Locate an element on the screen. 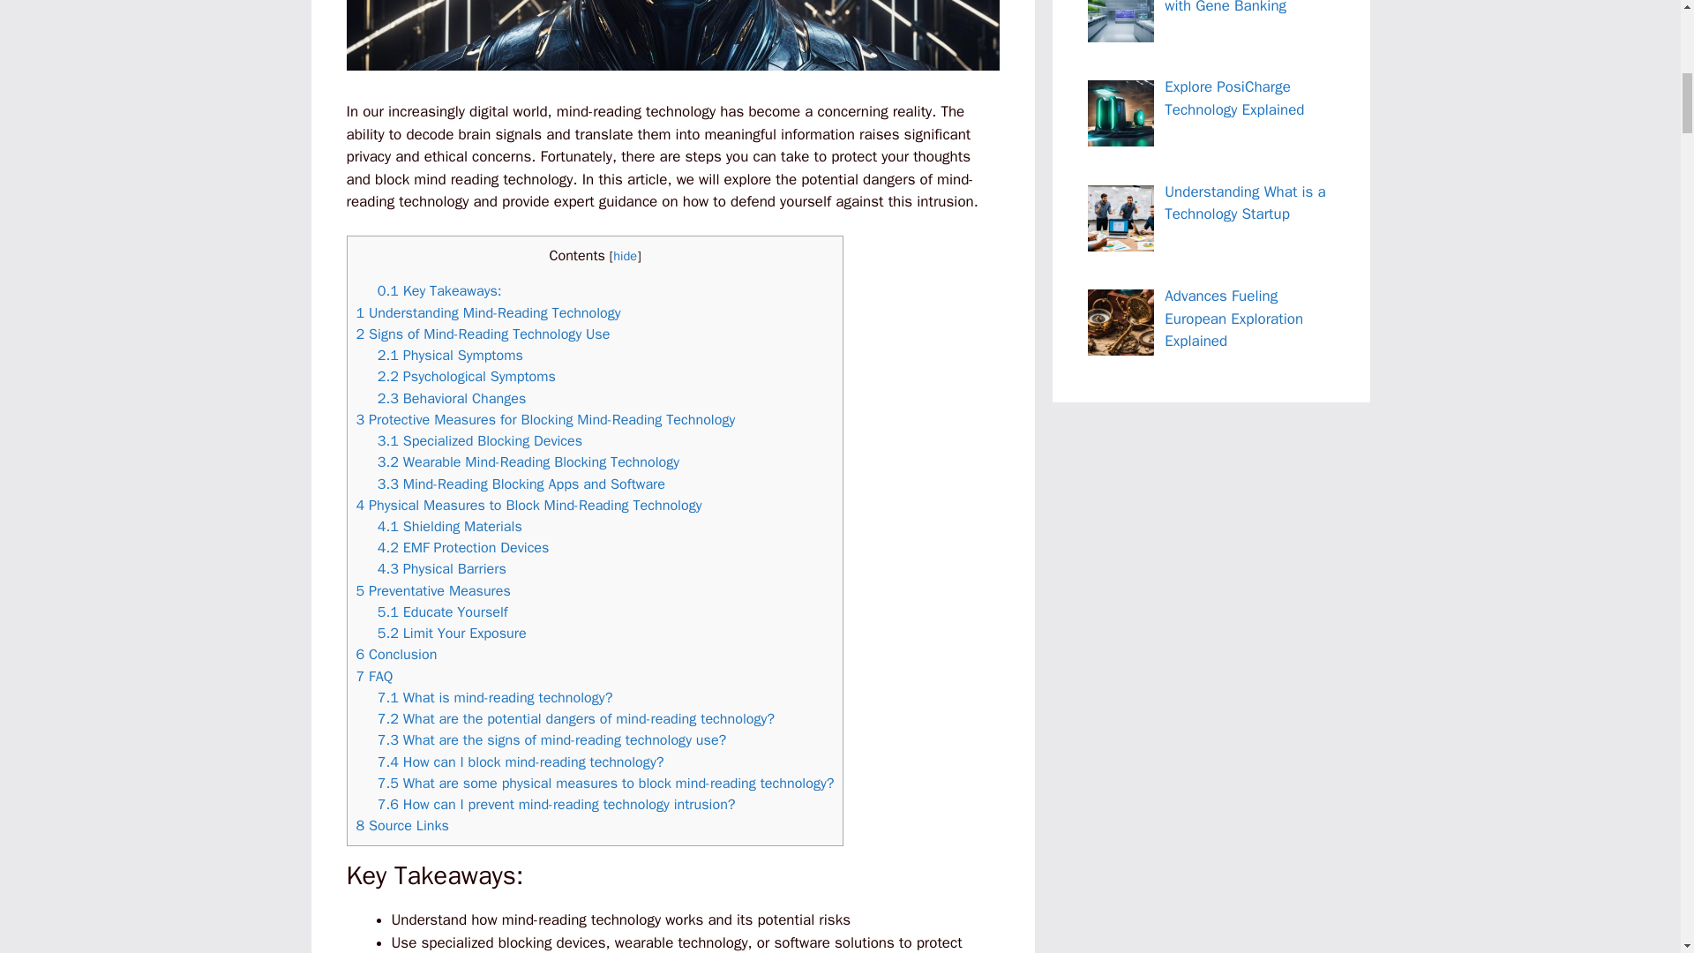  2.2 Psychological Symptoms is located at coordinates (466, 376).